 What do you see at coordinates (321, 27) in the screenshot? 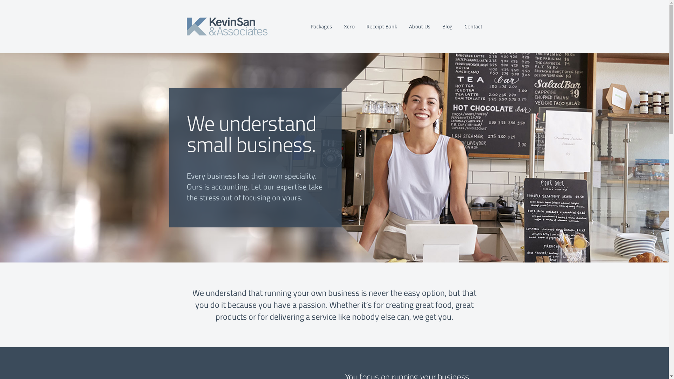
I see `Packages` at bounding box center [321, 27].